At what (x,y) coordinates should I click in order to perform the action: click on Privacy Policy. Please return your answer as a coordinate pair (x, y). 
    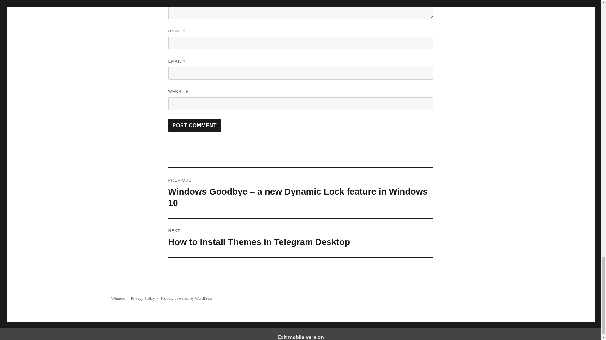
    Looking at the image, I should click on (143, 298).